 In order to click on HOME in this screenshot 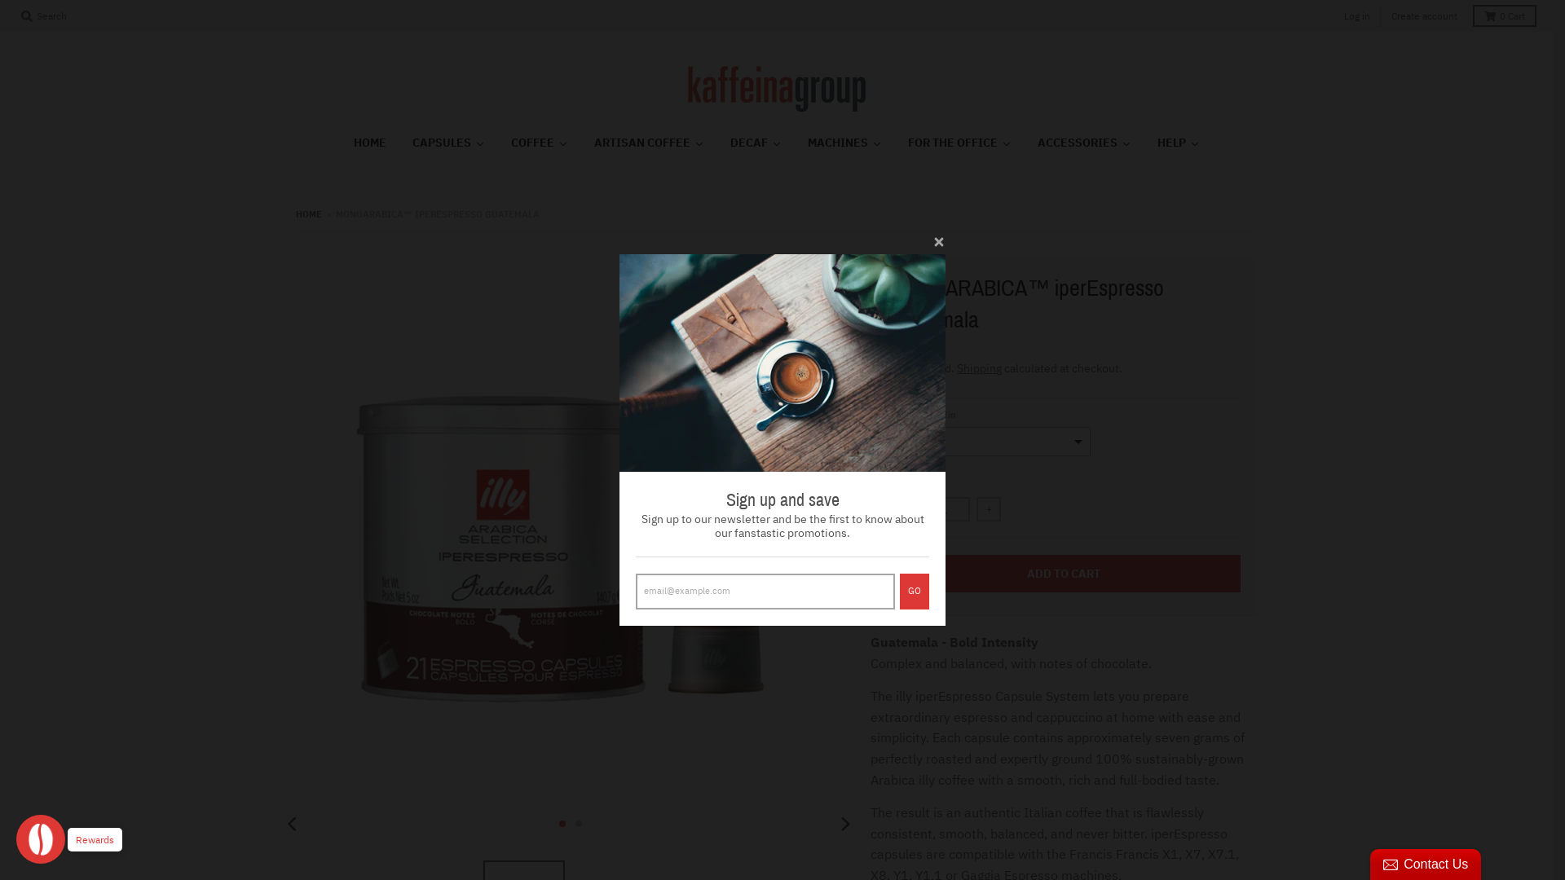, I will do `click(370, 143)`.